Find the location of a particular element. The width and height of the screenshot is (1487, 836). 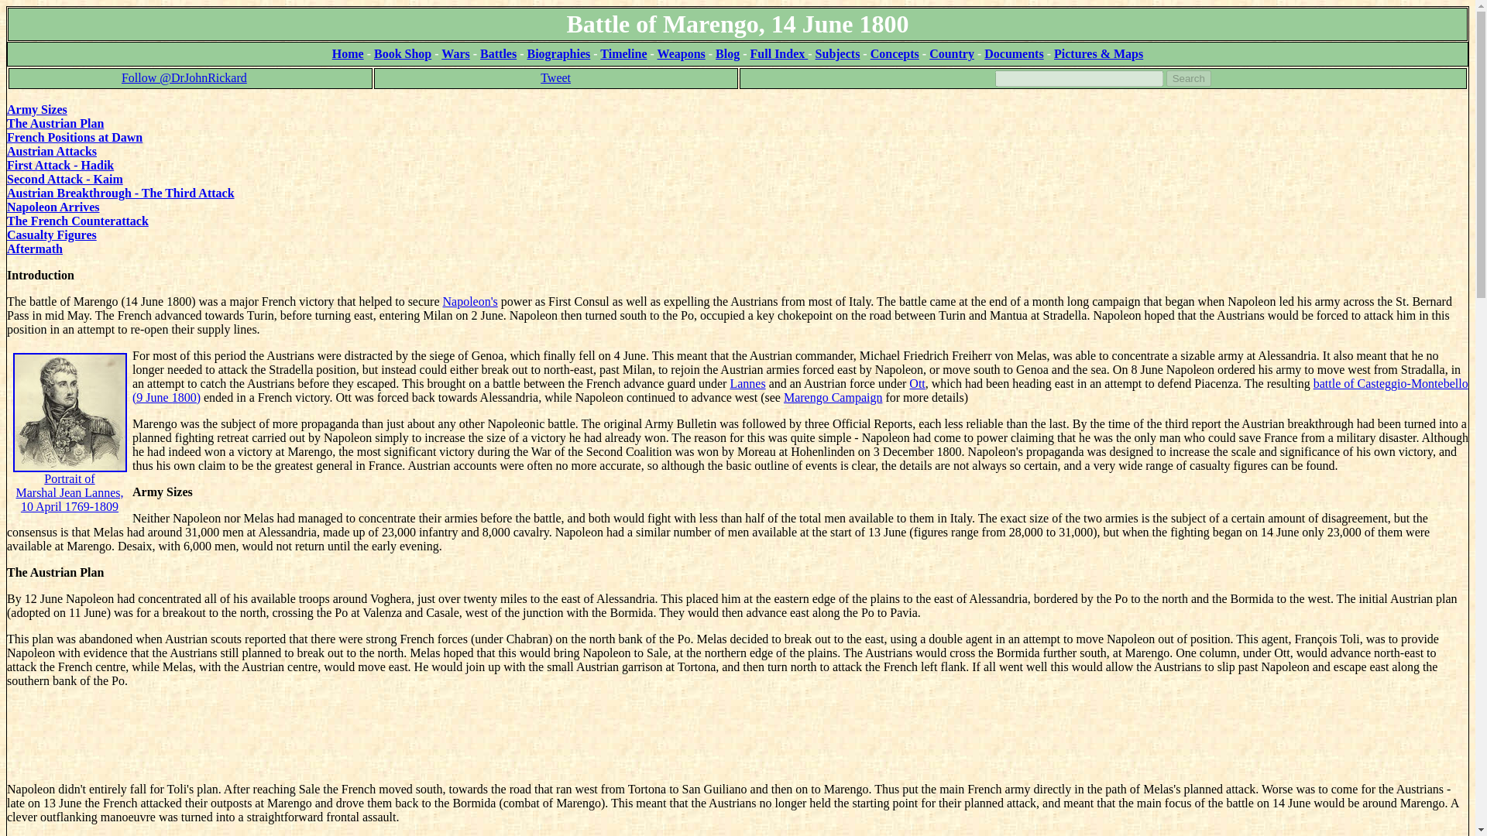

Special Subject Indexes is located at coordinates (838, 53).